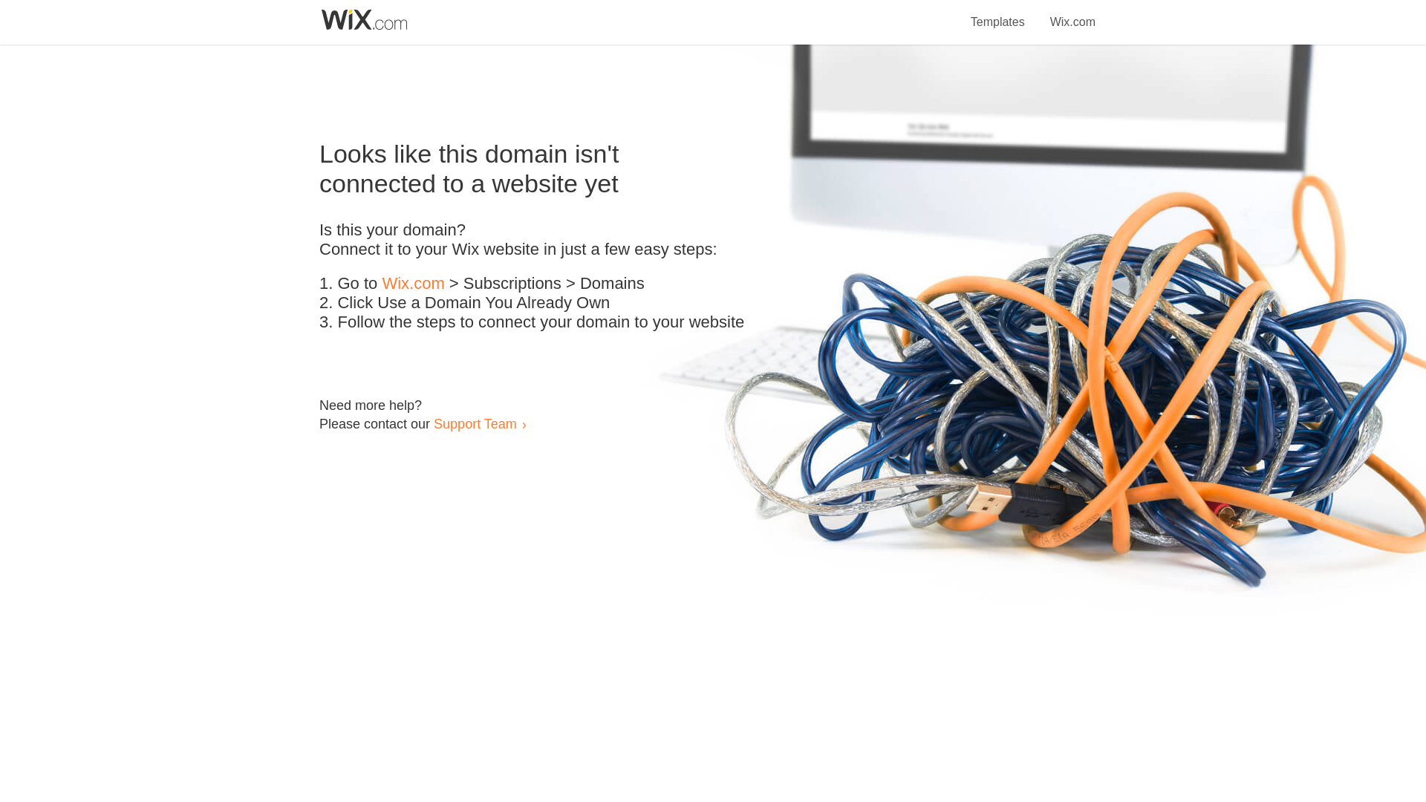 This screenshot has width=1426, height=802. What do you see at coordinates (998, 13) in the screenshot?
I see `Templates` at bounding box center [998, 13].